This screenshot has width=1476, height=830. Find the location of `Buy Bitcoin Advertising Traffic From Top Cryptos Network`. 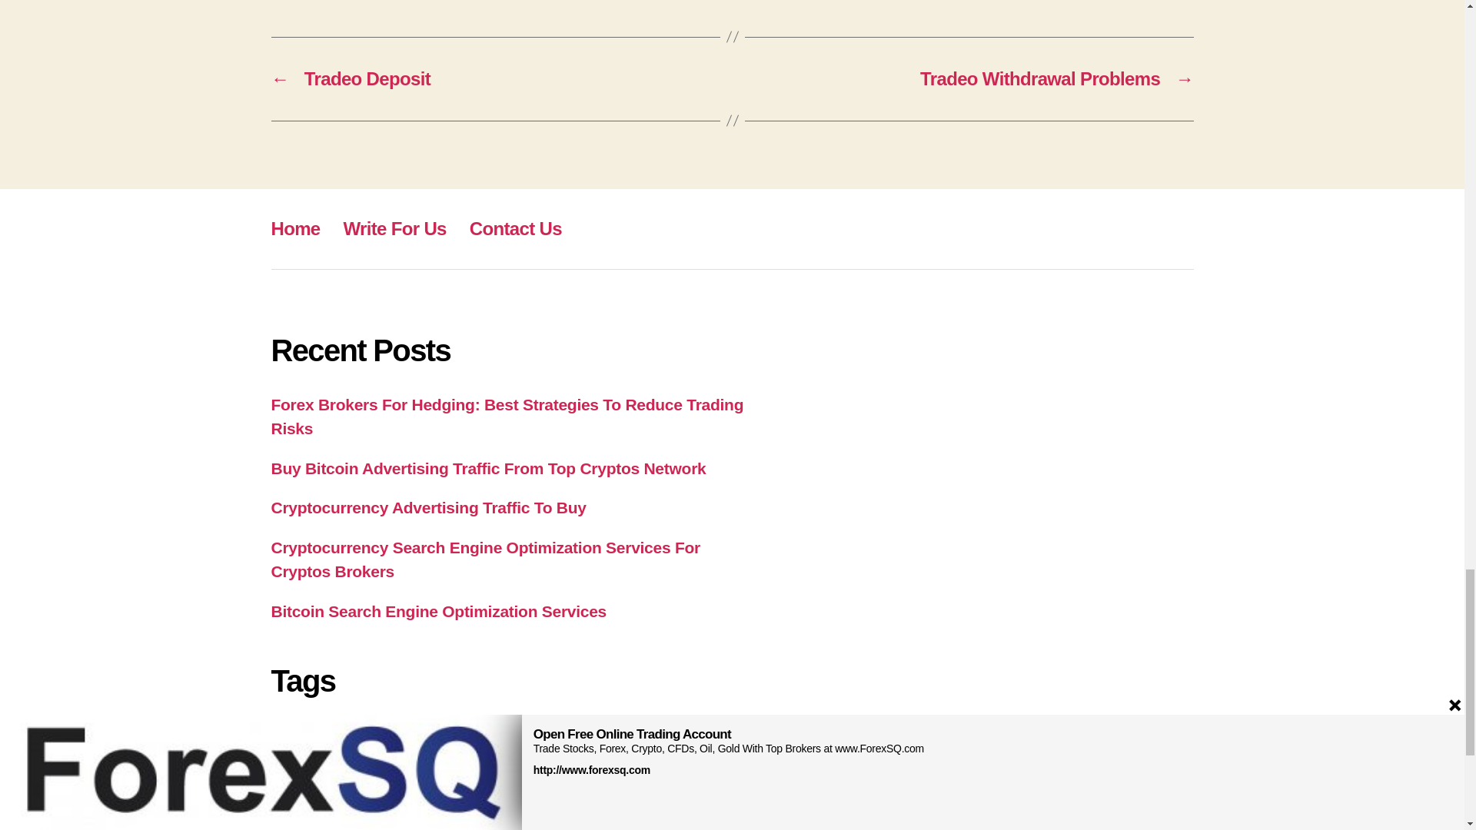

Buy Bitcoin Advertising Traffic From Top Cryptos Network is located at coordinates (487, 469).